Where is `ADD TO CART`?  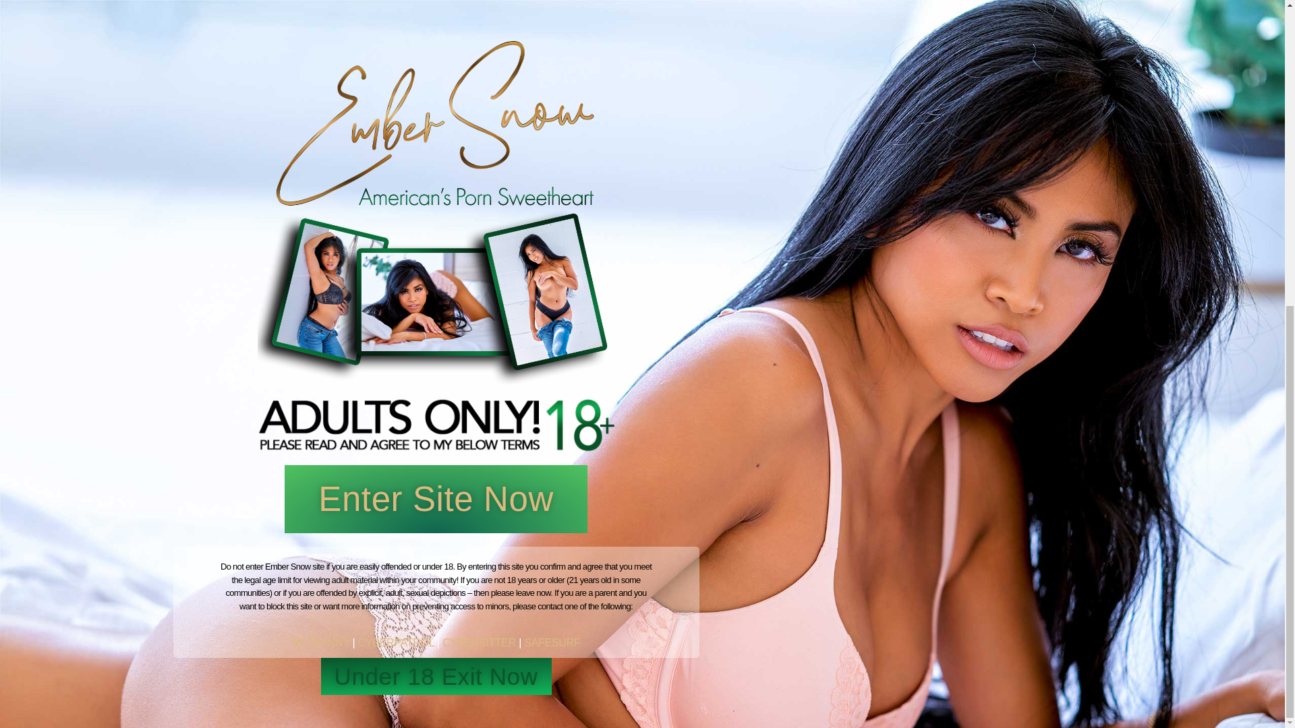 ADD TO CART is located at coordinates (517, 568).